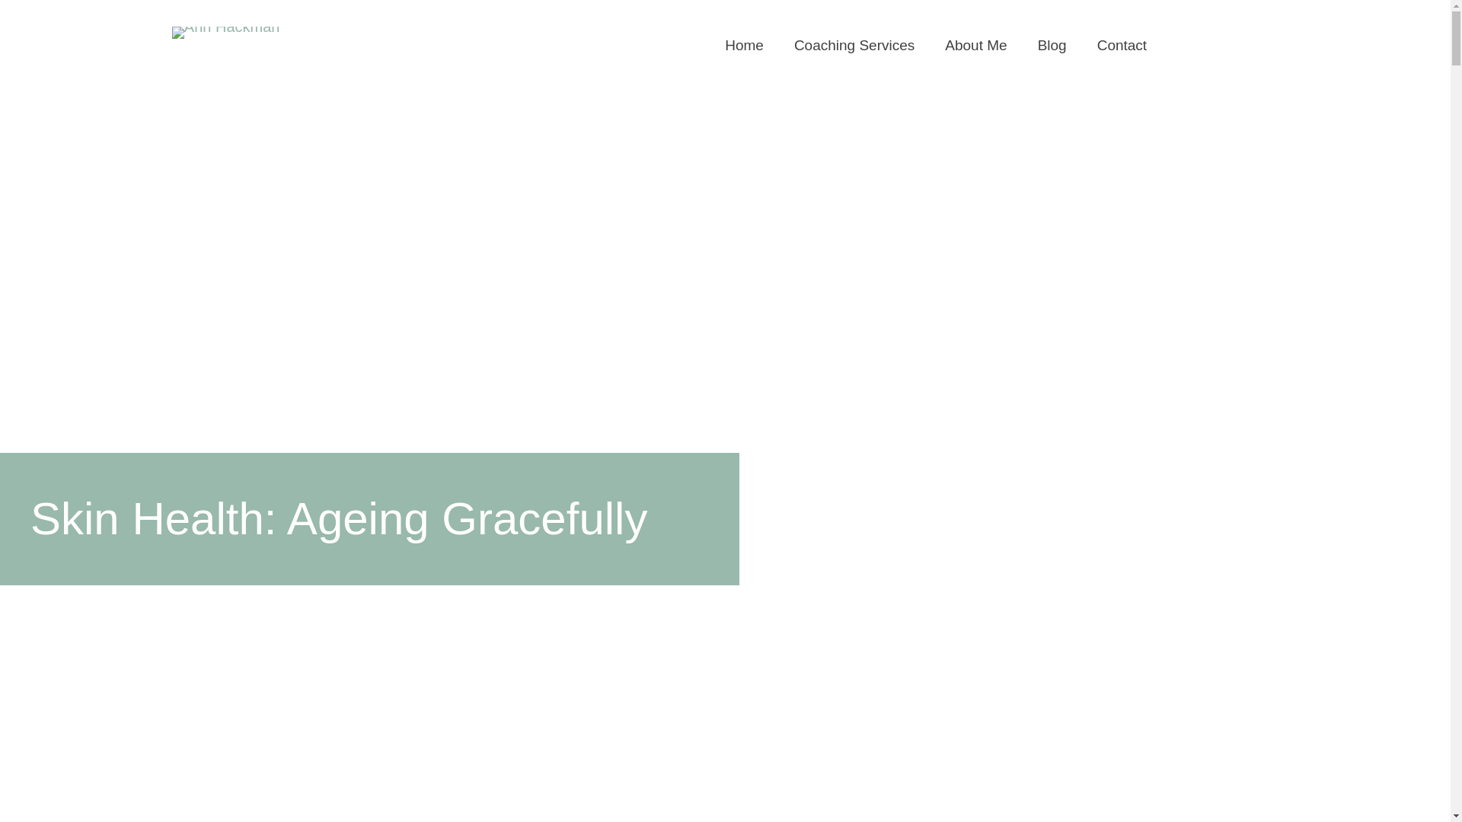 This screenshot has width=1462, height=822. What do you see at coordinates (1052, 44) in the screenshot?
I see `Blog` at bounding box center [1052, 44].